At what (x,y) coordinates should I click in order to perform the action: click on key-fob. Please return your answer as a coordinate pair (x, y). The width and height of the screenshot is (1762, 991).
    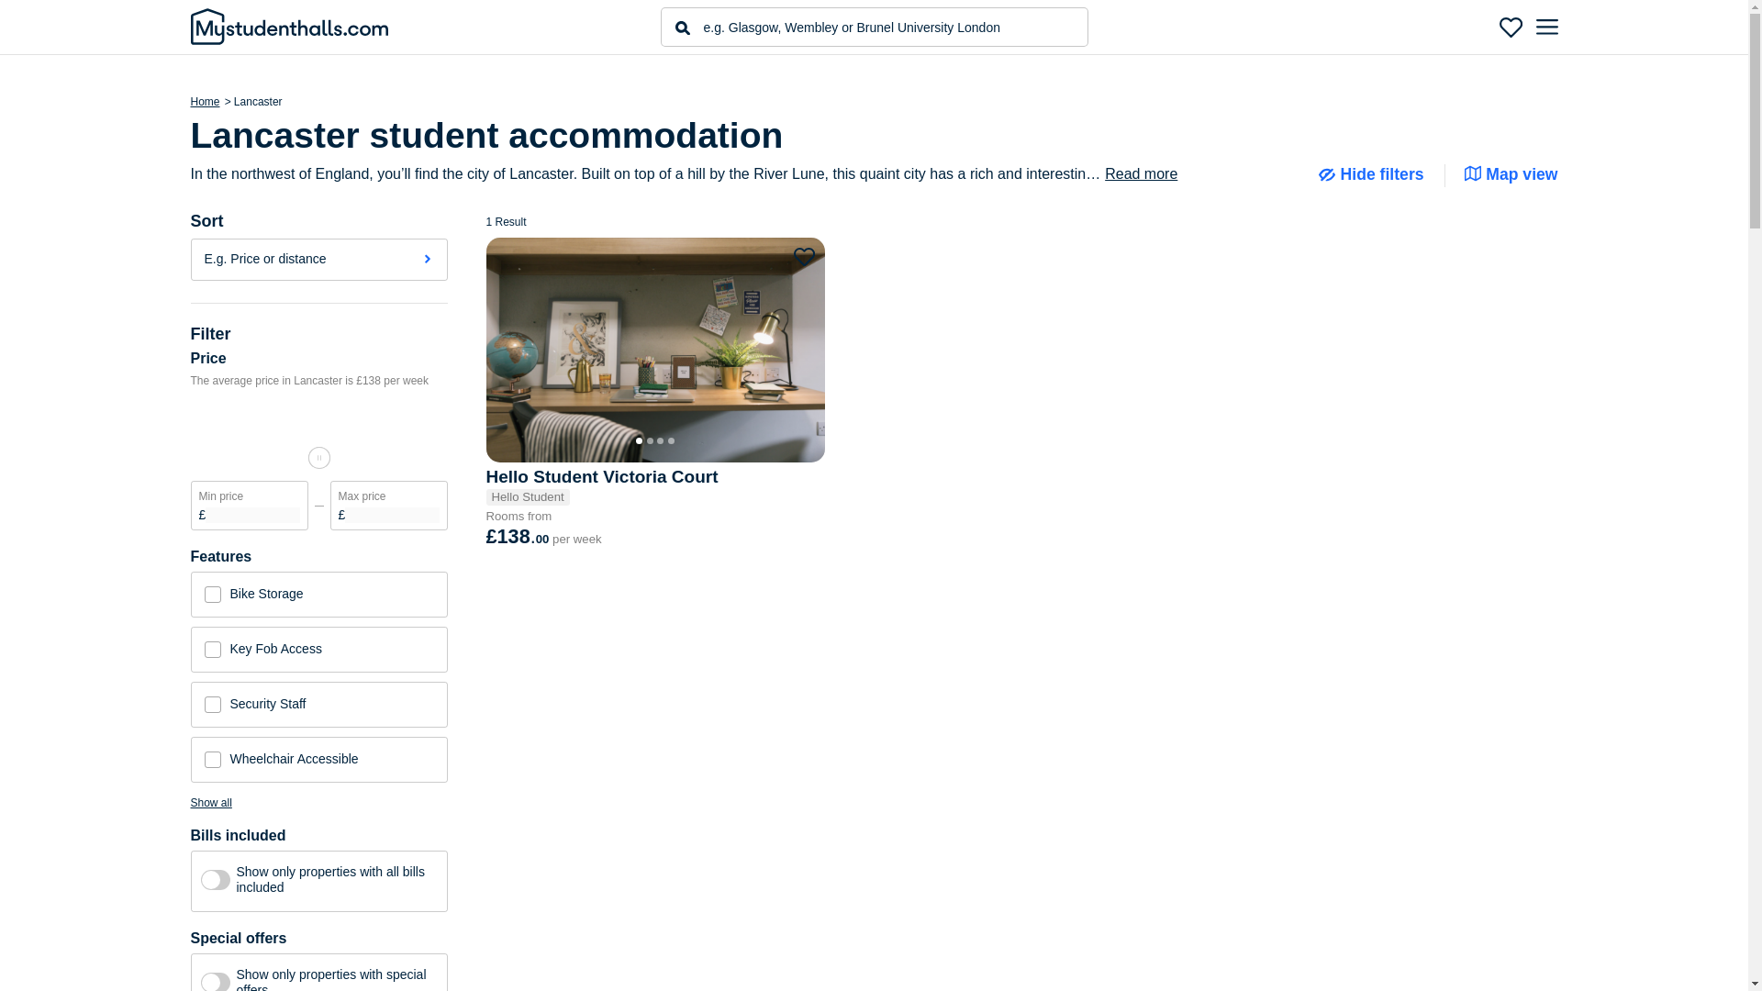
    Looking at the image, I should click on (212, 650).